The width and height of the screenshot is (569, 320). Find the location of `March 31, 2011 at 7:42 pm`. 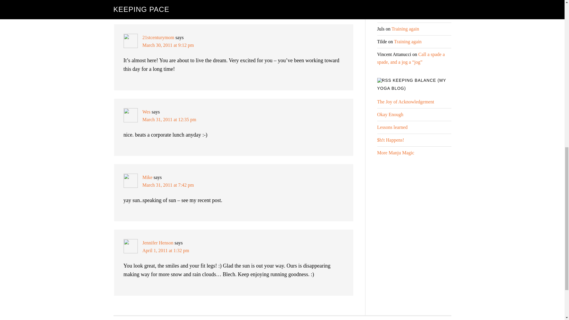

March 31, 2011 at 7:42 pm is located at coordinates (168, 185).